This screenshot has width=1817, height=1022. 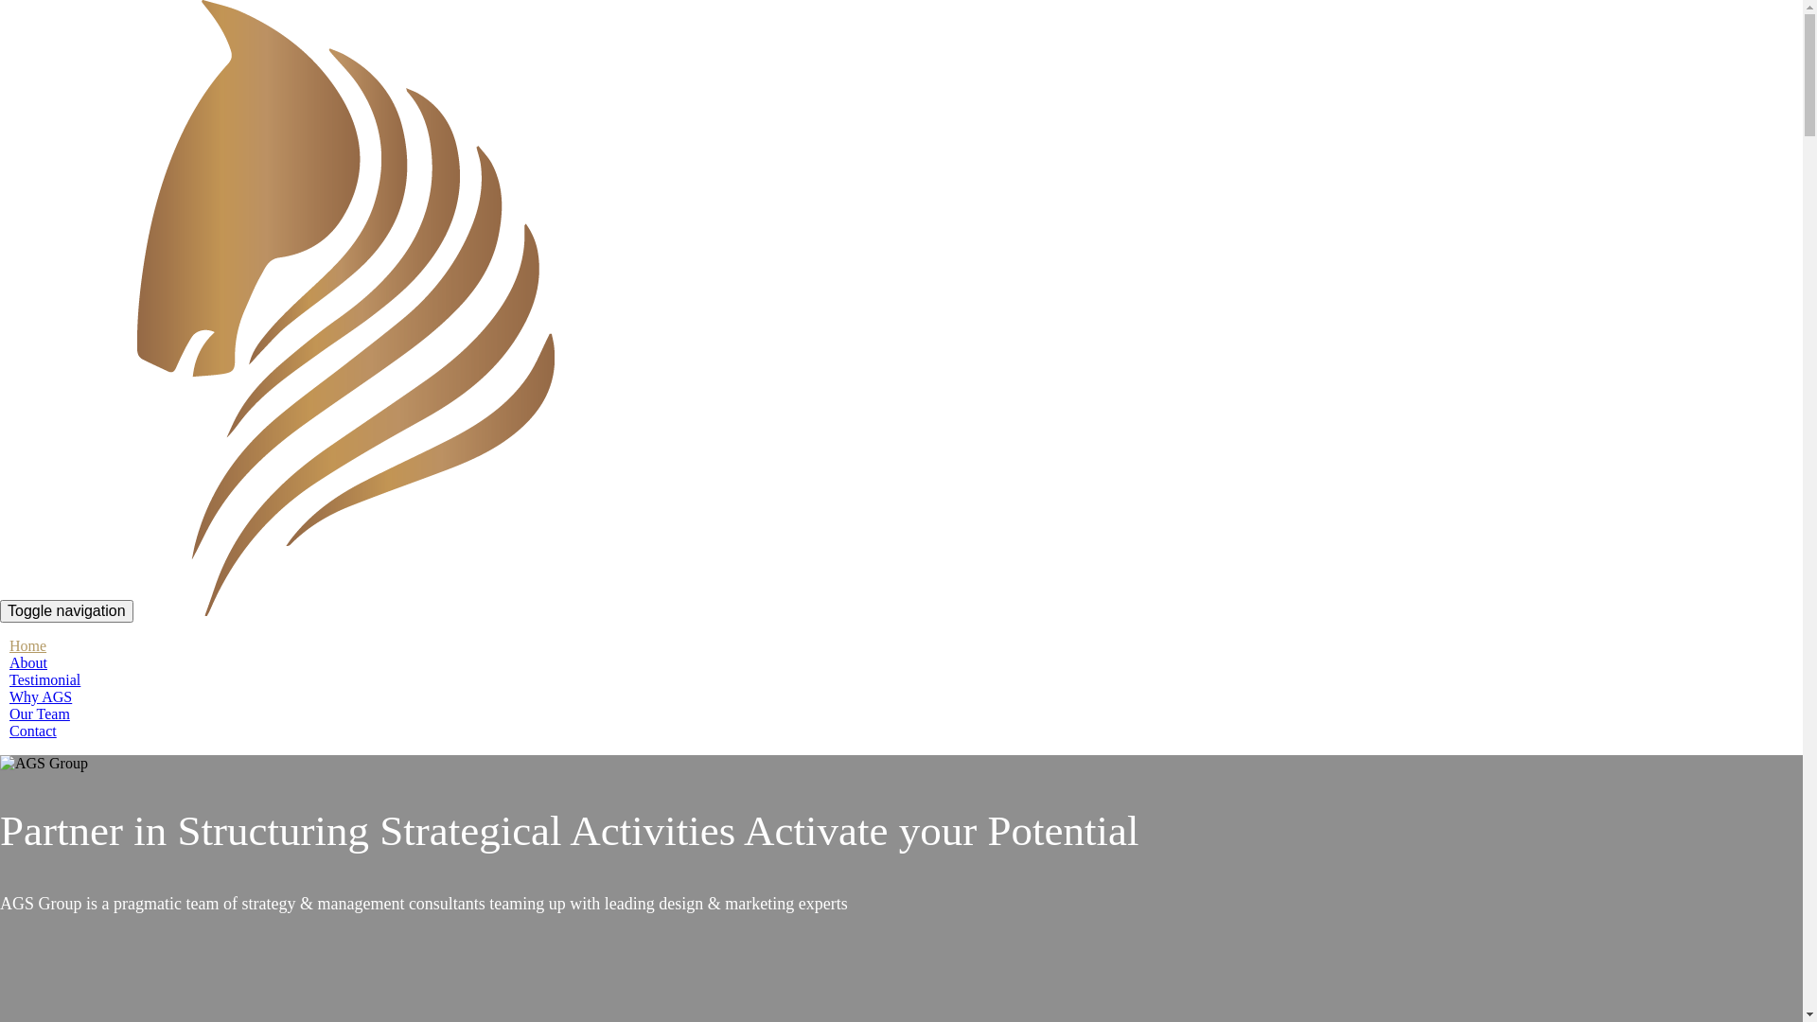 What do you see at coordinates (40, 714) in the screenshot?
I see `Our Team` at bounding box center [40, 714].